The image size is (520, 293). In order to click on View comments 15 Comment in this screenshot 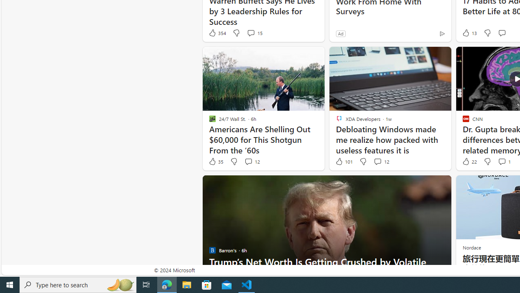, I will do `click(251, 33)`.